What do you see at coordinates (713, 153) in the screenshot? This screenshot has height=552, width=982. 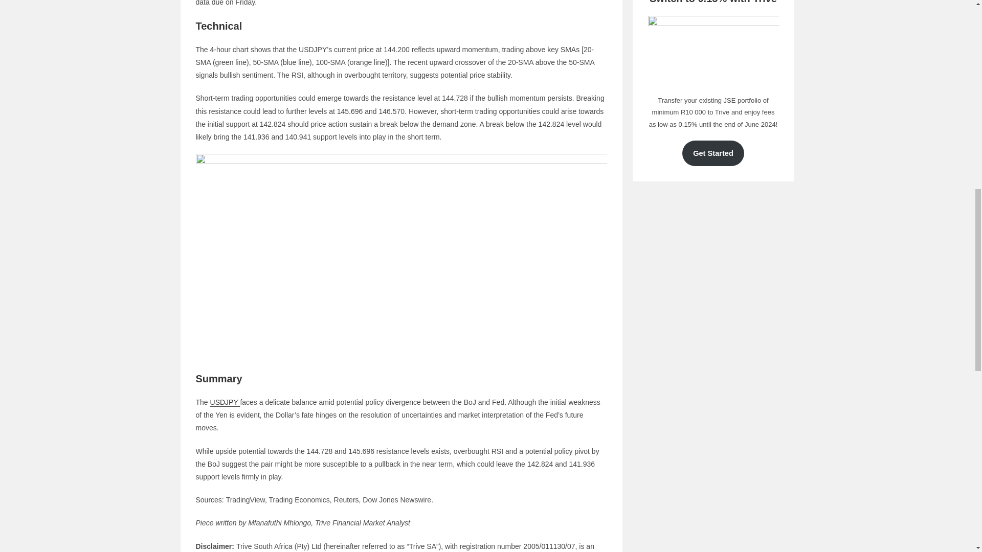 I see `Get Started` at bounding box center [713, 153].